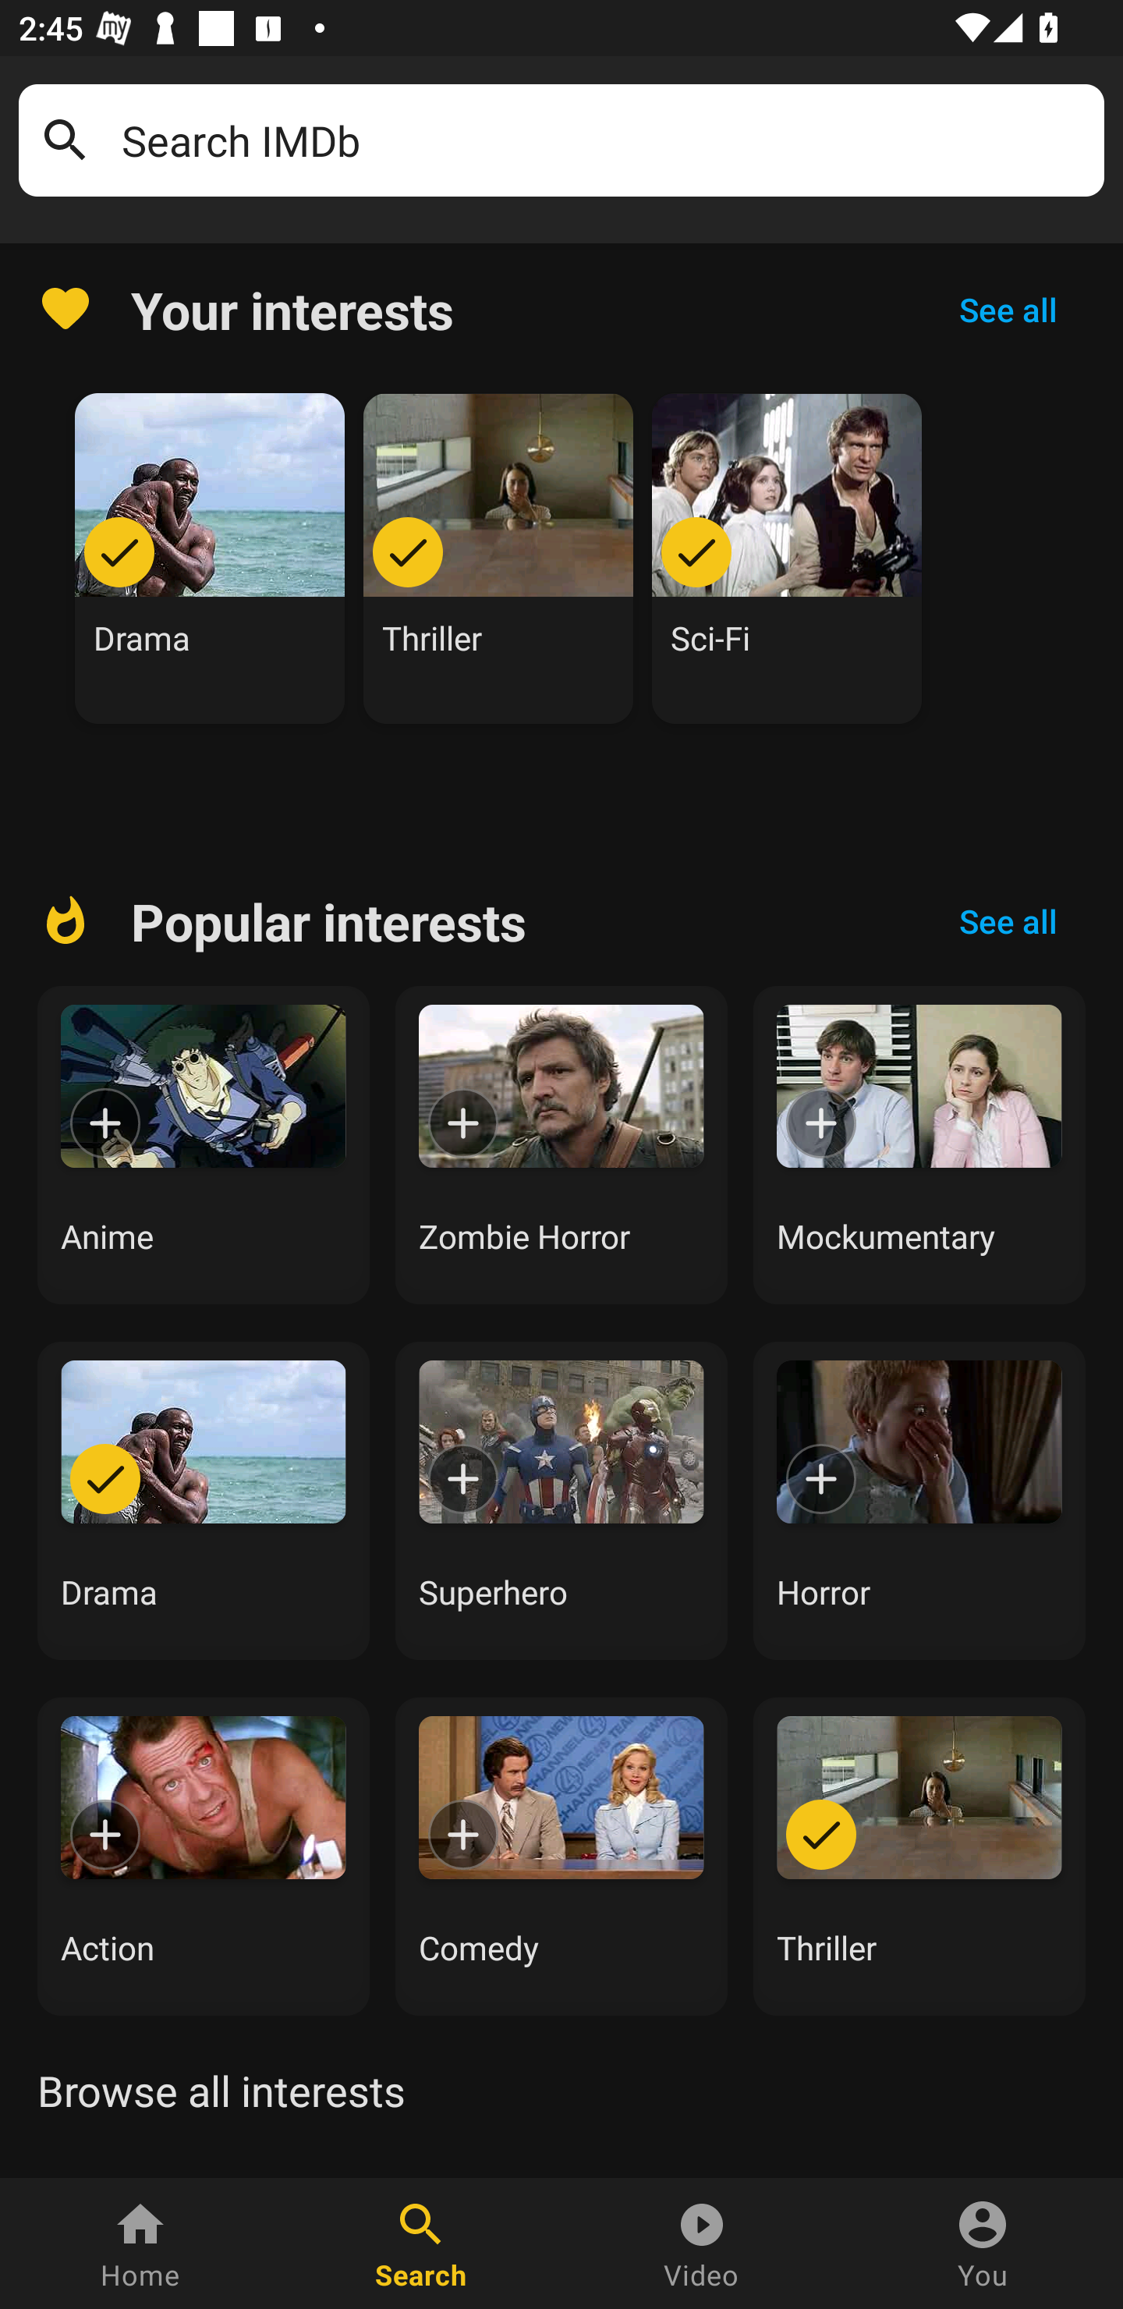 This screenshot has height=2309, width=1123. I want to click on Drama, so click(210, 559).